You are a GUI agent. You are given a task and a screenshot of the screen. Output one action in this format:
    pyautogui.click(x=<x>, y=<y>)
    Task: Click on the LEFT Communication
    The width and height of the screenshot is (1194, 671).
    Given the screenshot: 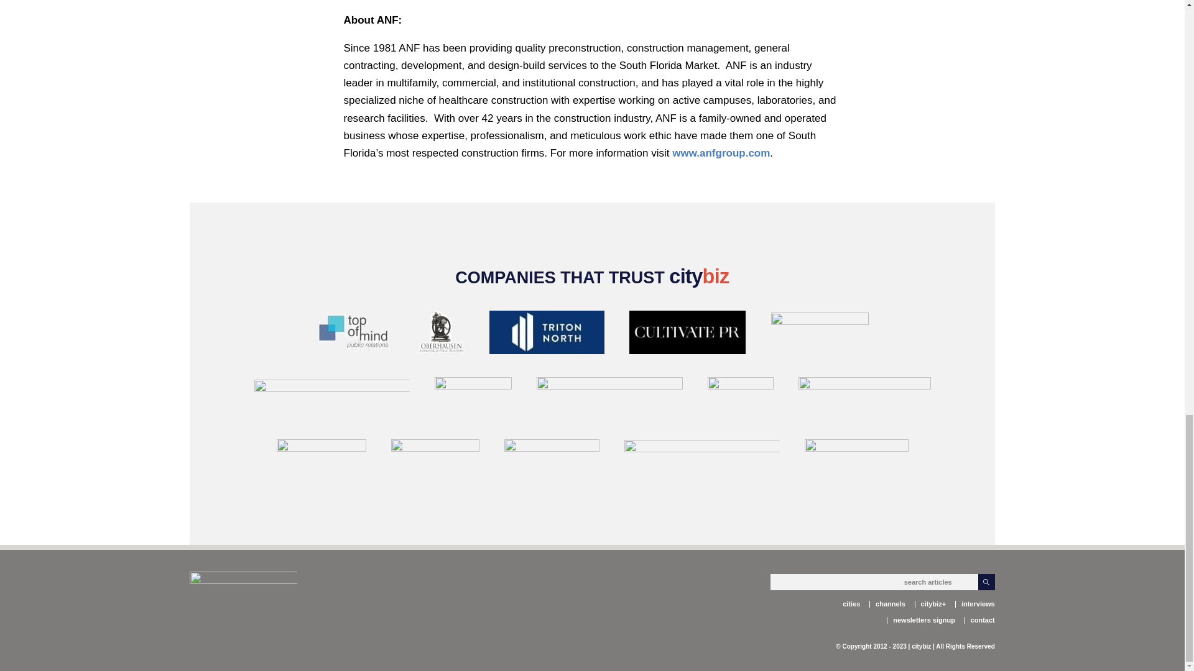 What is the action you would take?
    pyautogui.click(x=741, y=399)
    